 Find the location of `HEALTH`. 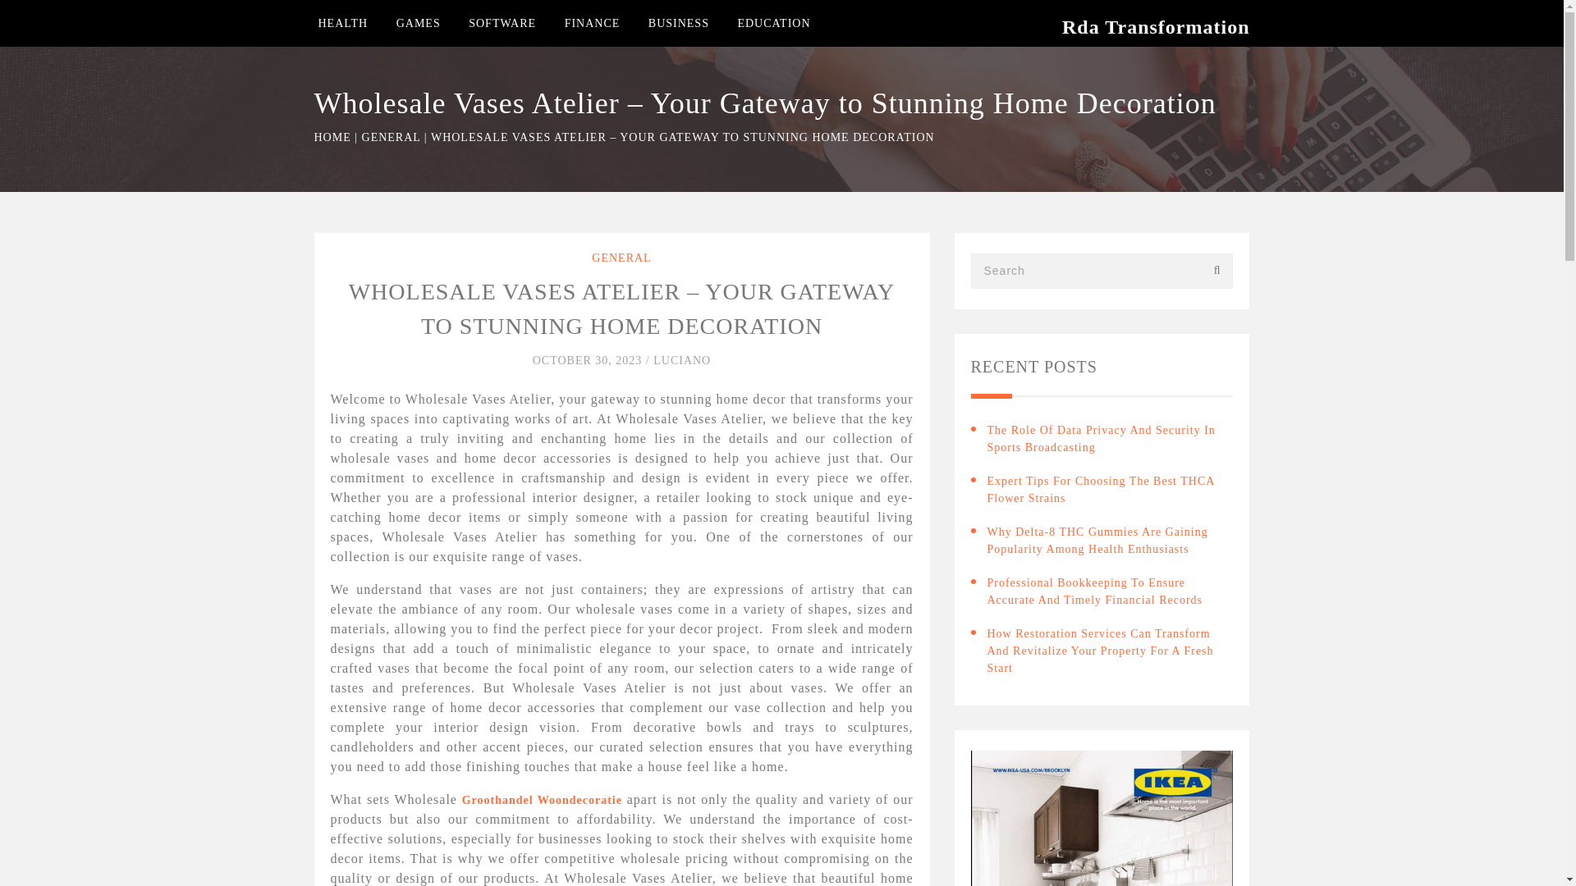

HEALTH is located at coordinates (343, 23).